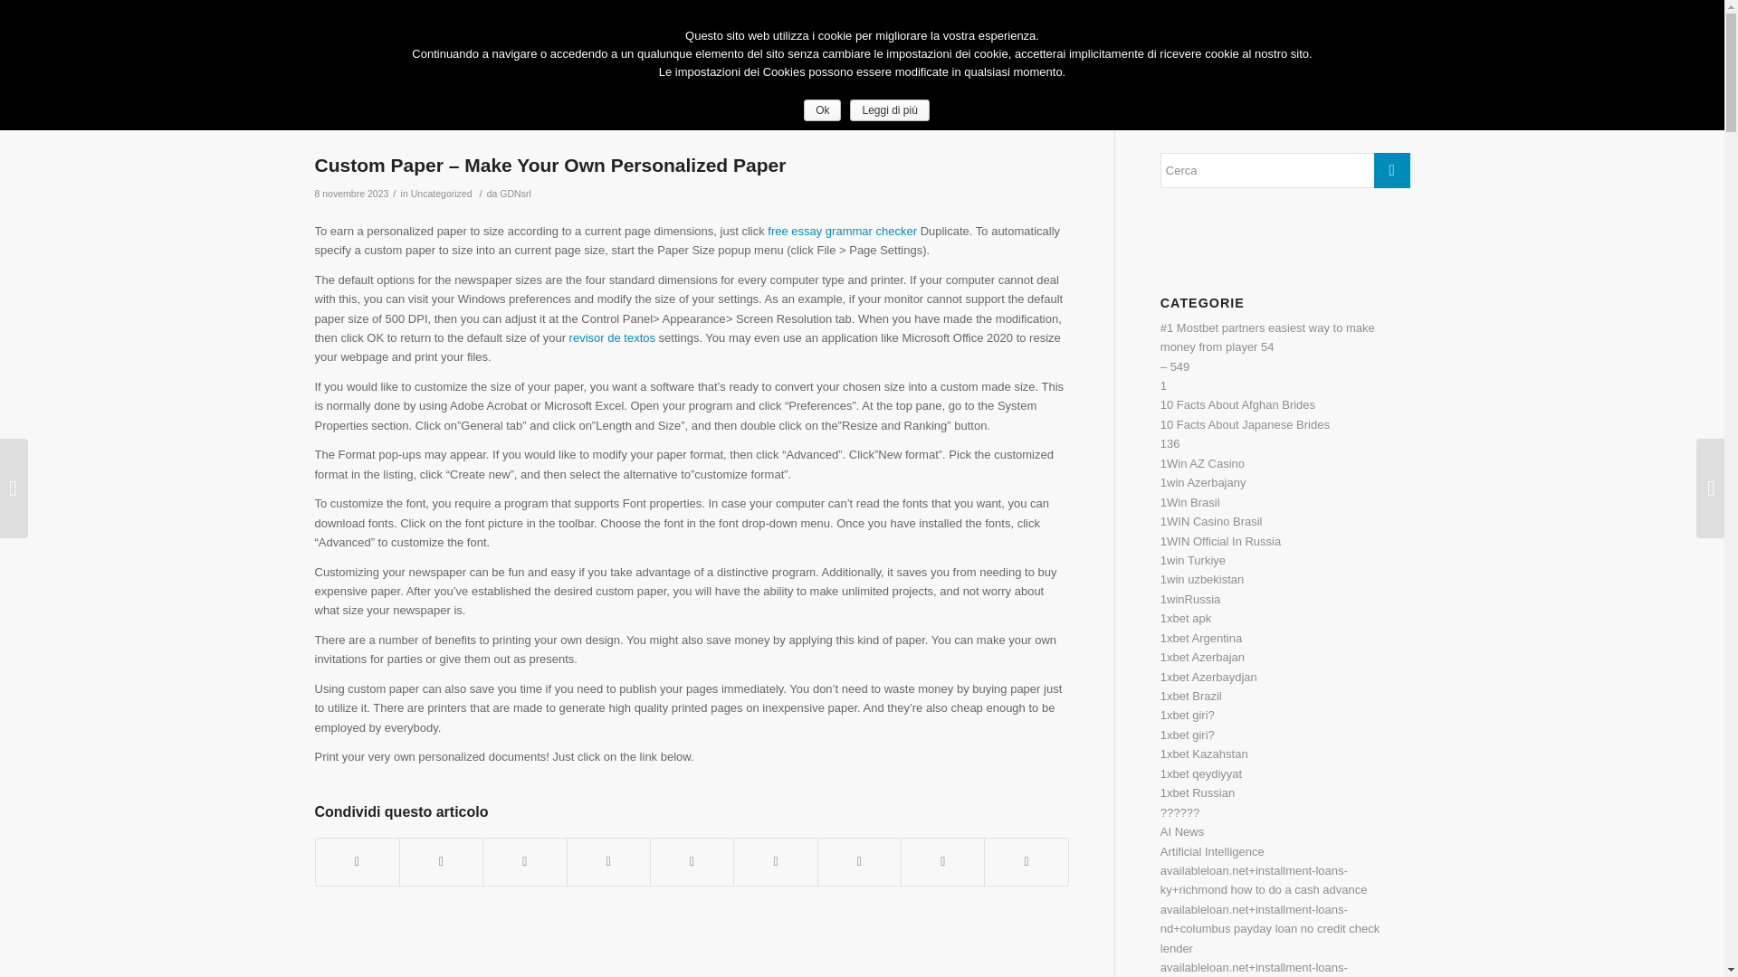 Image resolution: width=1738 pixels, height=977 pixels. Describe the element at coordinates (514, 194) in the screenshot. I see `GDNsrl` at that location.